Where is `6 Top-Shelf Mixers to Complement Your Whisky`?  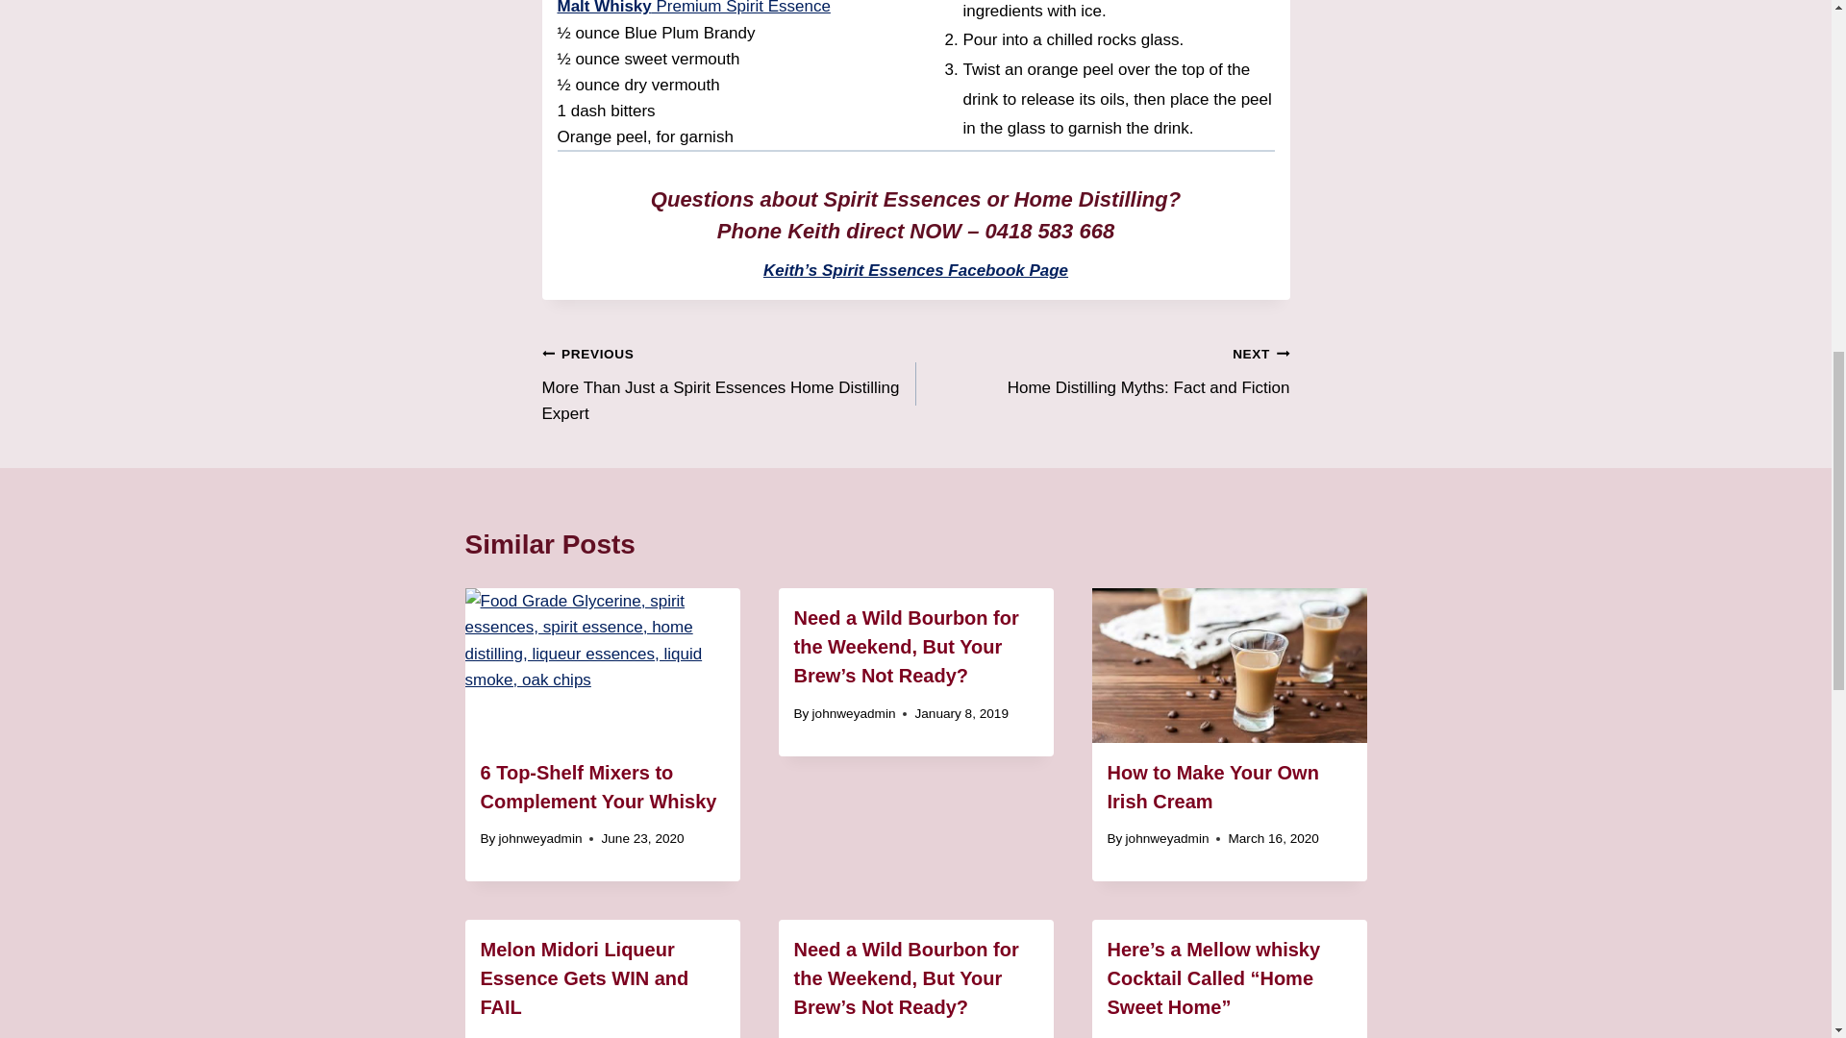 6 Top-Shelf Mixers to Complement Your Whisky is located at coordinates (598, 786).